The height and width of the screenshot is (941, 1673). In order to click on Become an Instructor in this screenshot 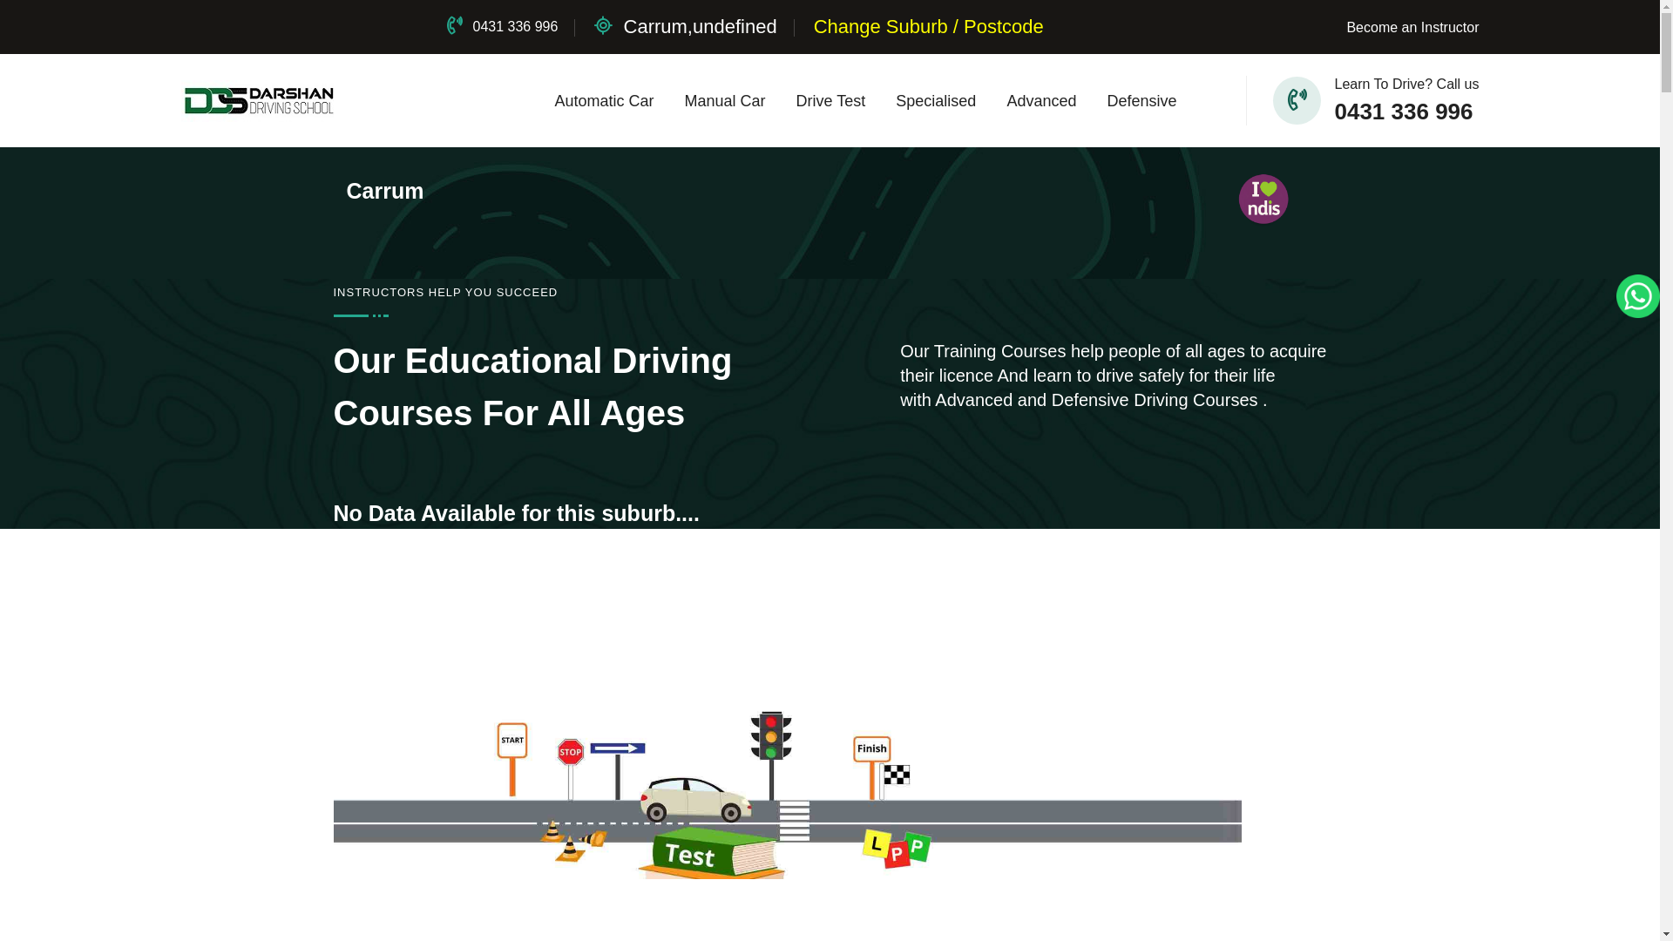, I will do `click(1412, 26)`.